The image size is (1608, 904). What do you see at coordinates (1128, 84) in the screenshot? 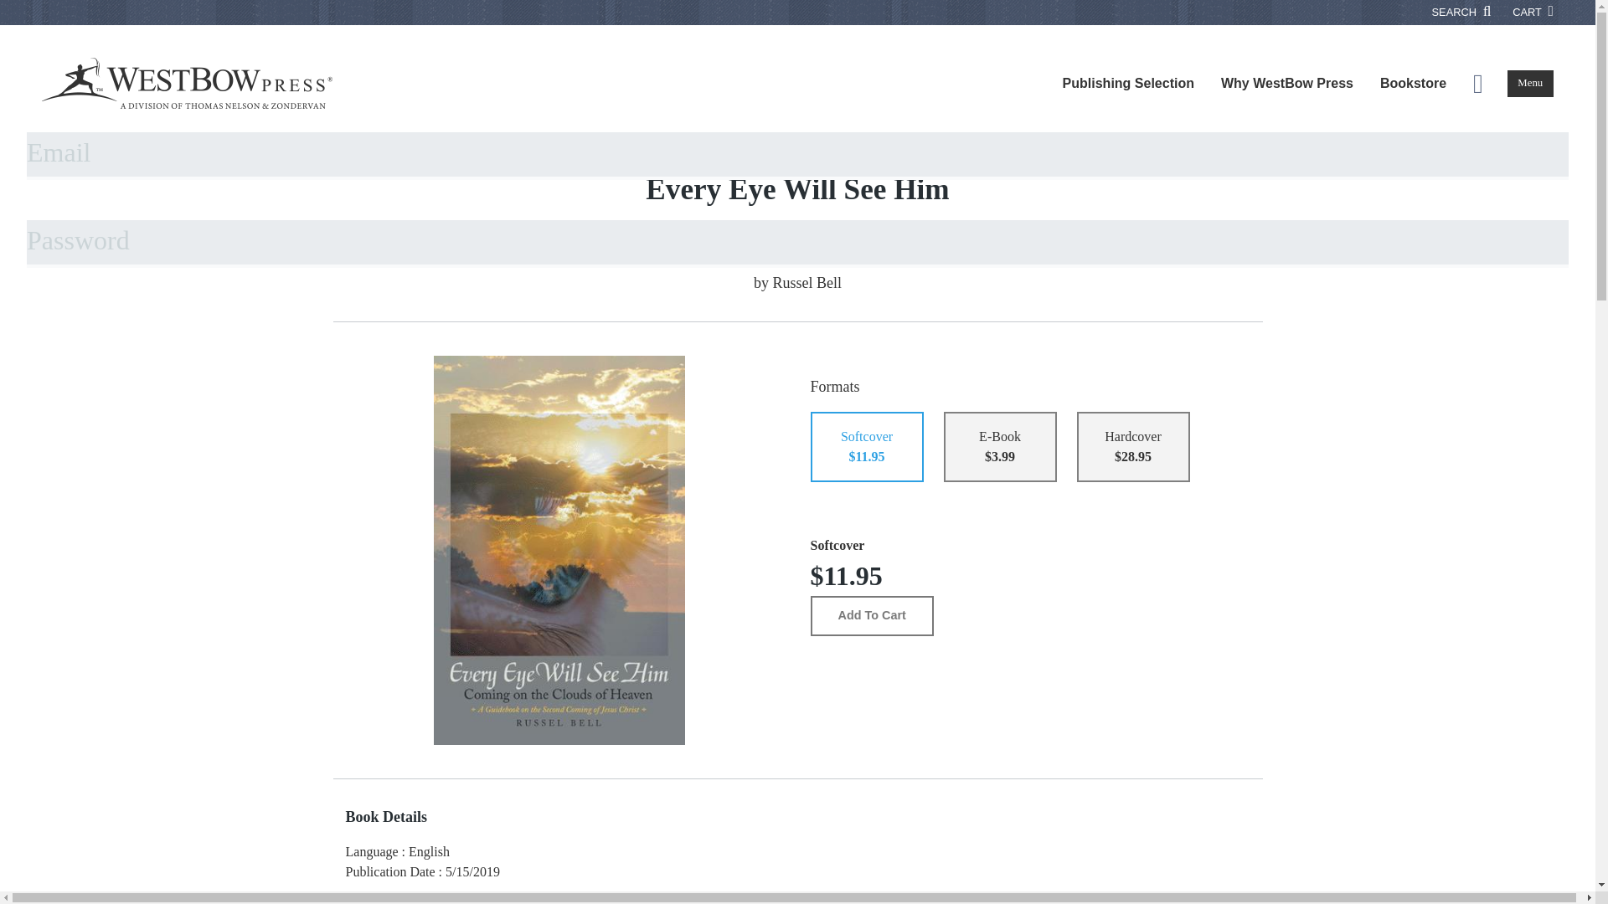
I see `Publishing Selection` at bounding box center [1128, 84].